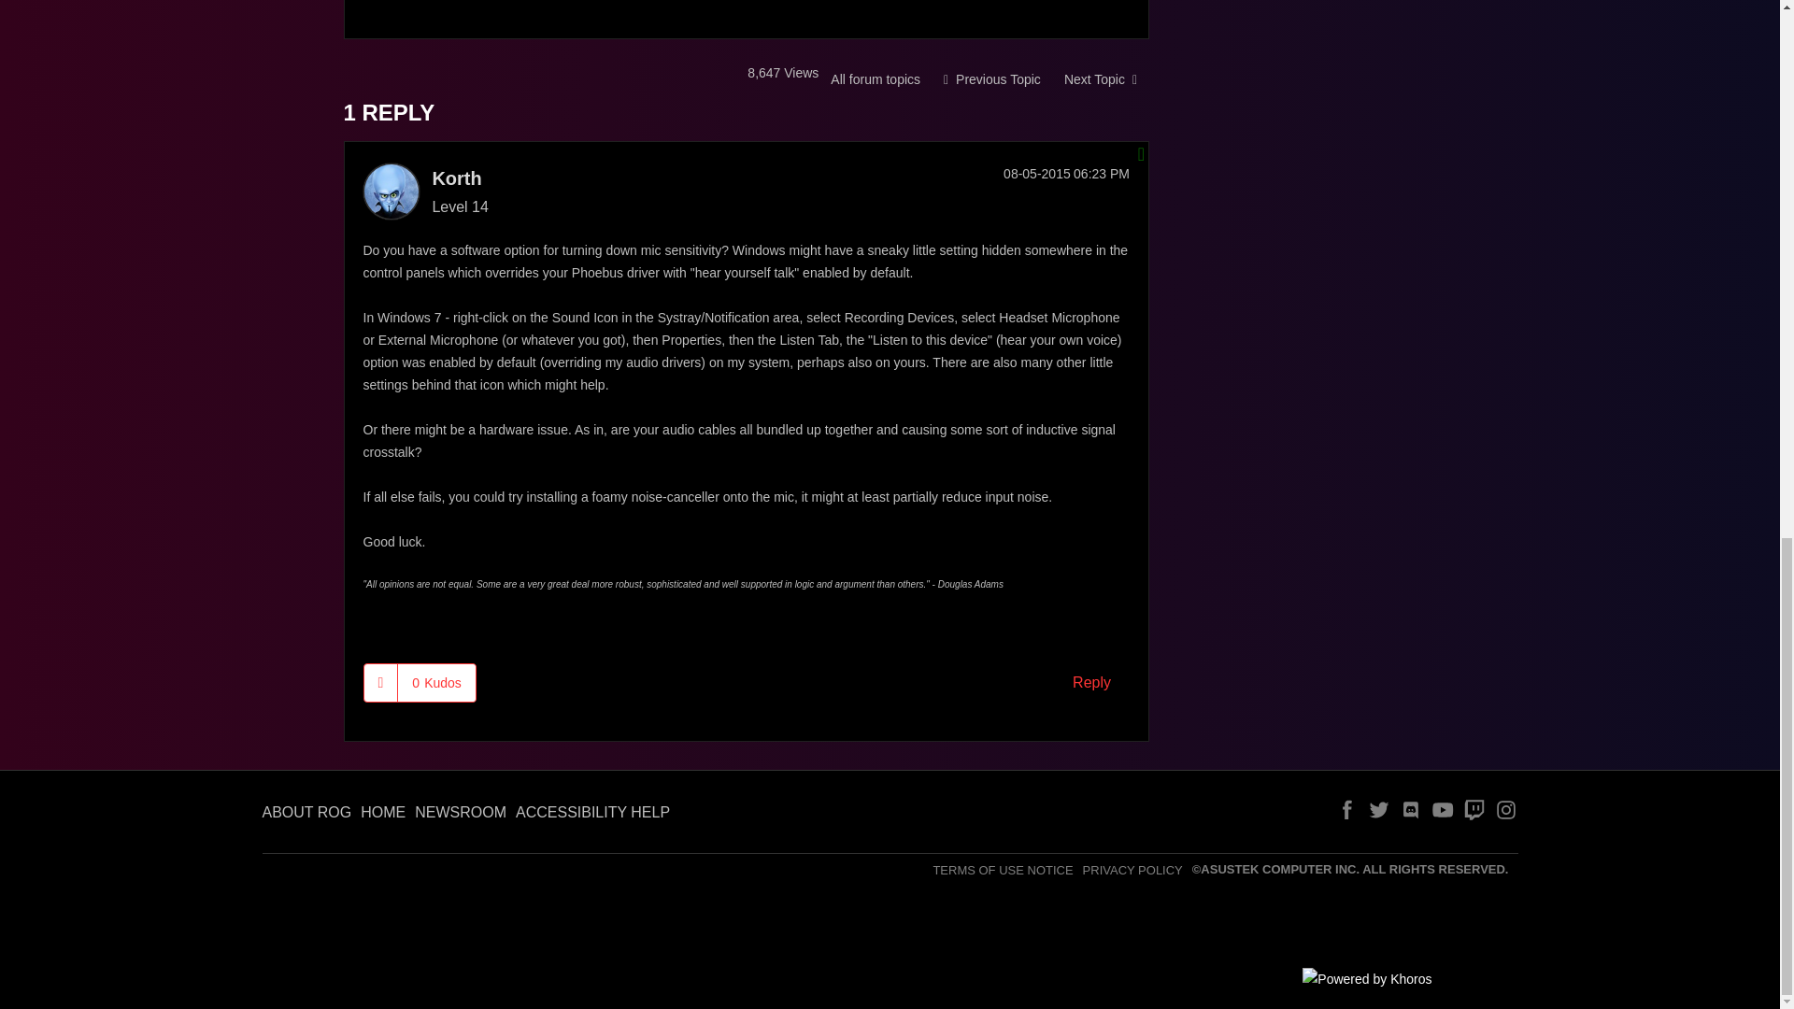  What do you see at coordinates (1101, 78) in the screenshot?
I see `1.08 drivers missing microphone noise cancellation?` at bounding box center [1101, 78].